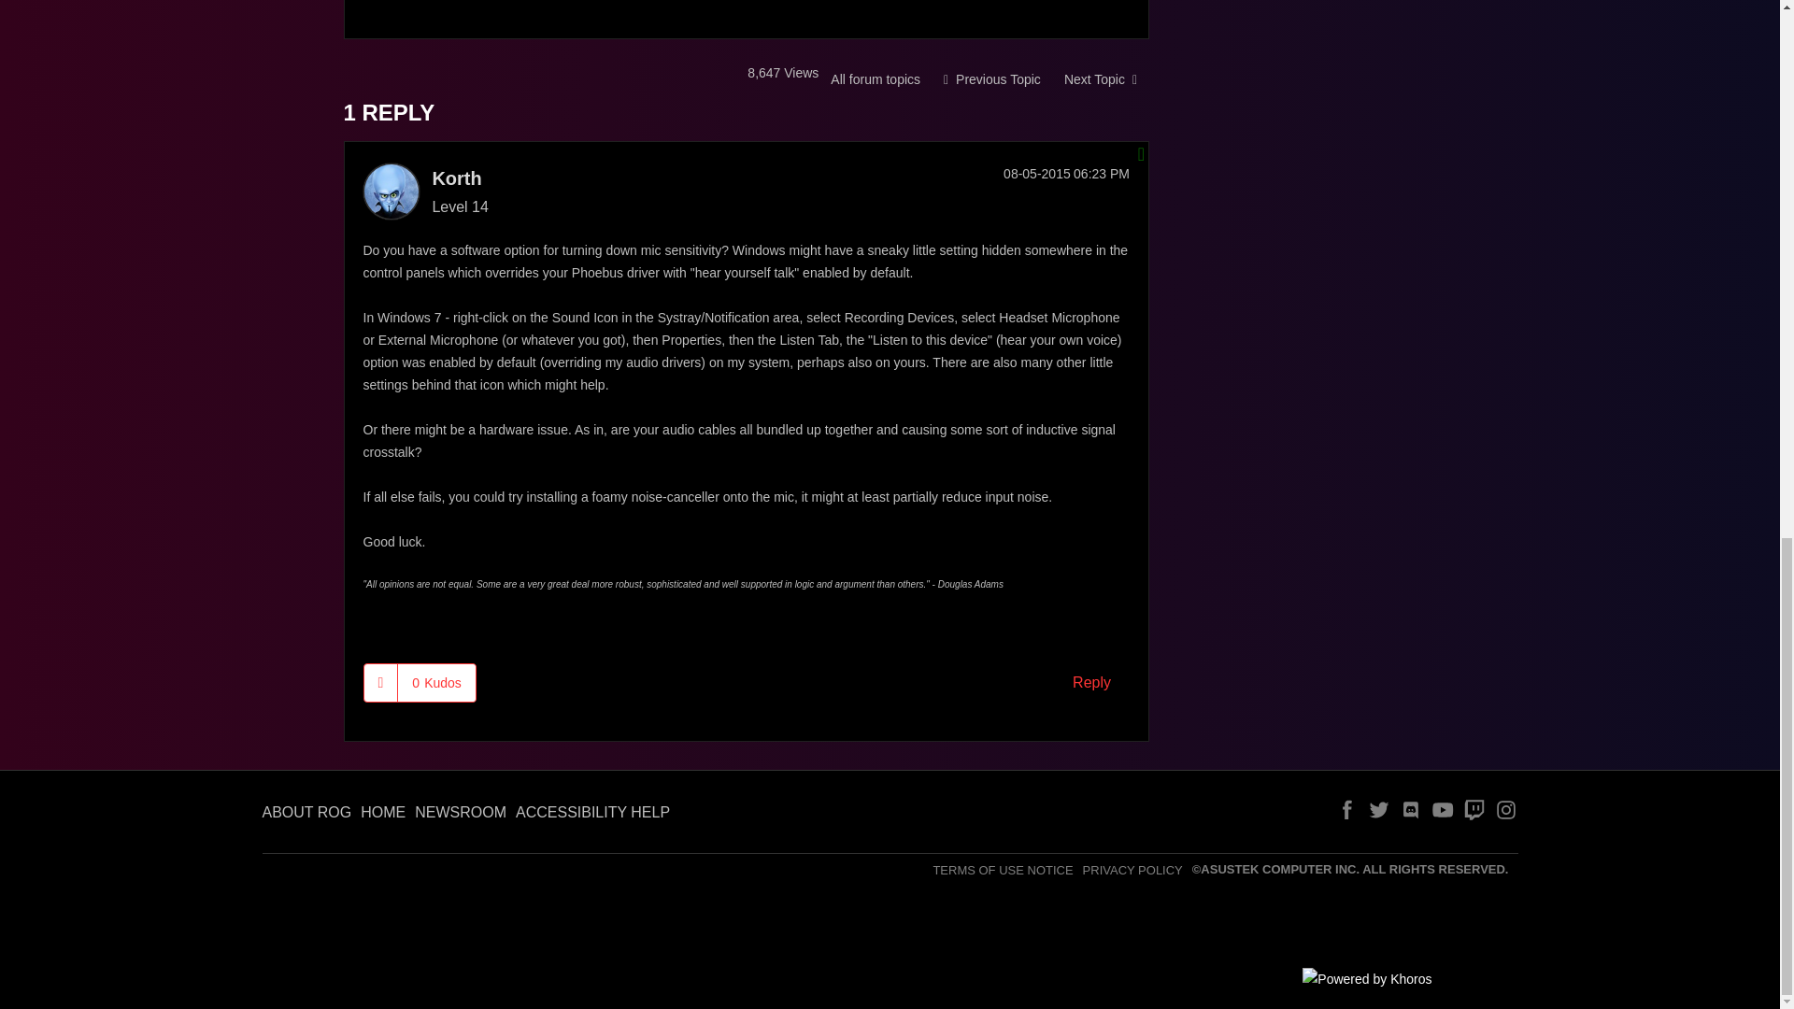  What do you see at coordinates (1101, 78) in the screenshot?
I see `1.08 drivers missing microphone noise cancellation?` at bounding box center [1101, 78].